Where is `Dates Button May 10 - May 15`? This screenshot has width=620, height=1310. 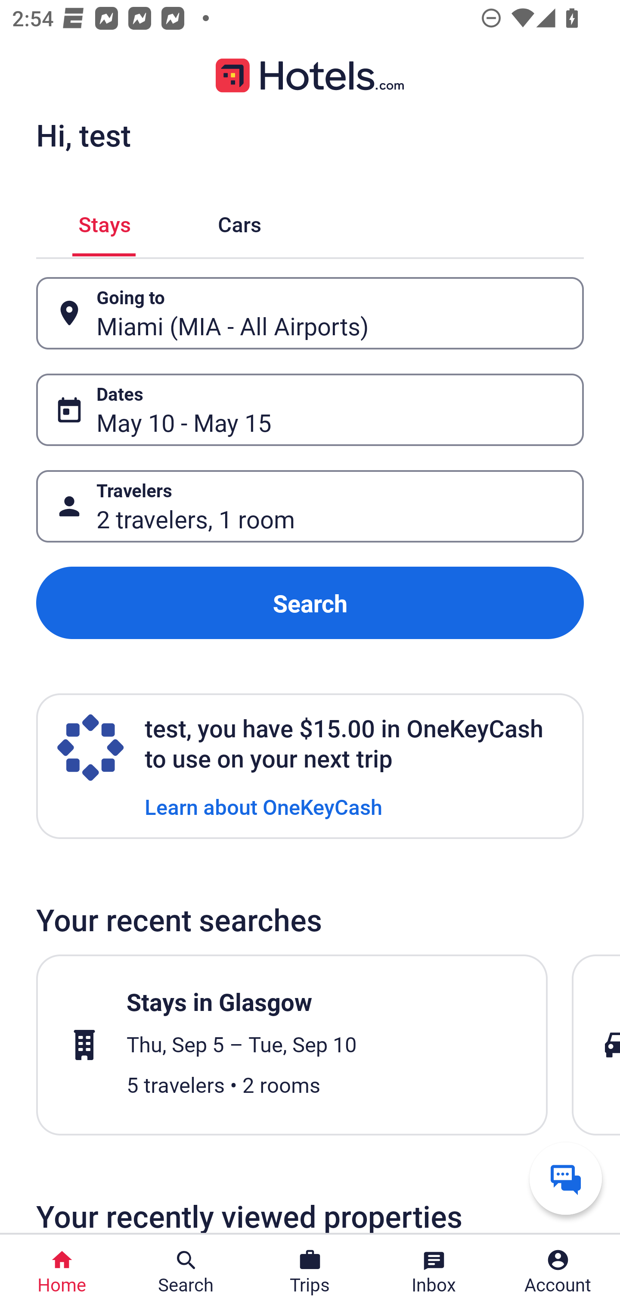
Dates Button May 10 - May 15 is located at coordinates (310, 409).